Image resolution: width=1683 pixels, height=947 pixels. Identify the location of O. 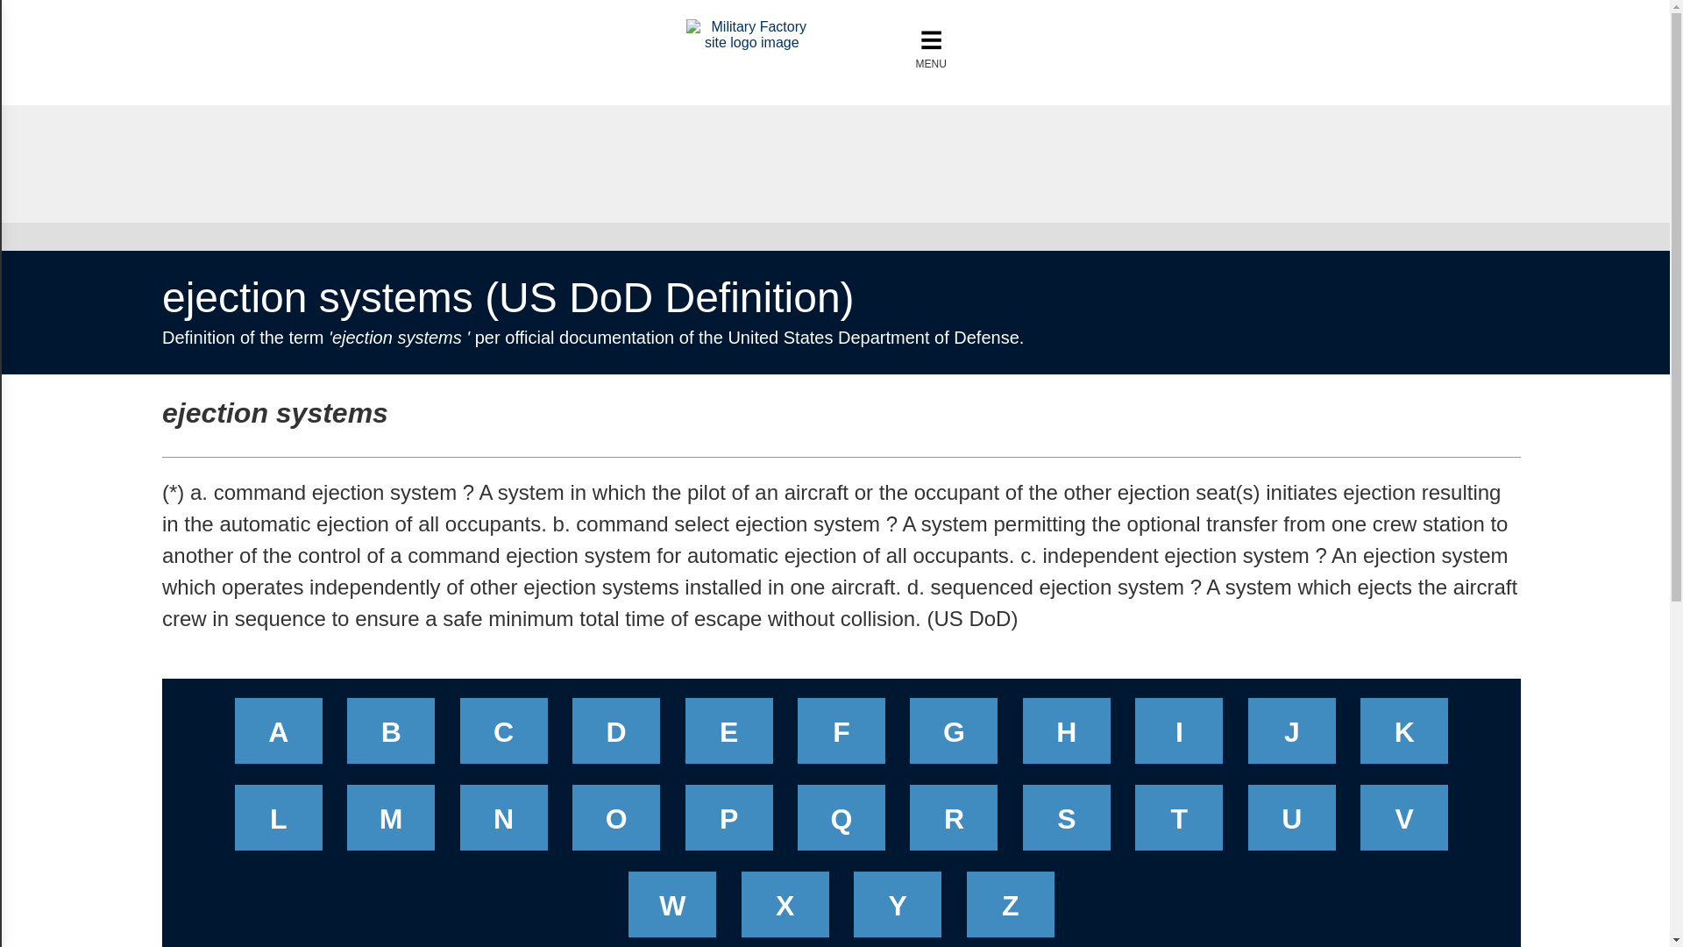
(615, 823).